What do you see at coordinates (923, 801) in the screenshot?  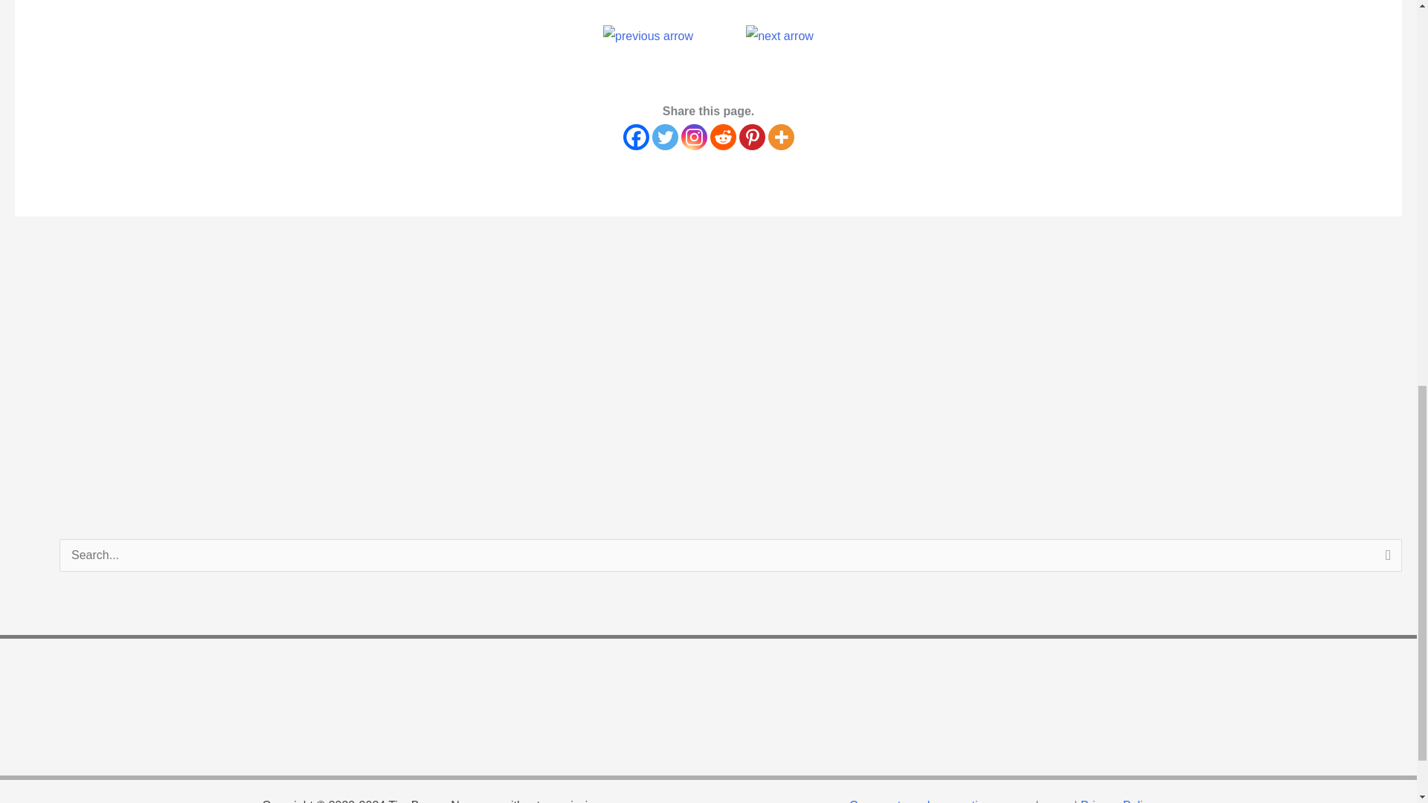 I see `Comments and suggestions` at bounding box center [923, 801].